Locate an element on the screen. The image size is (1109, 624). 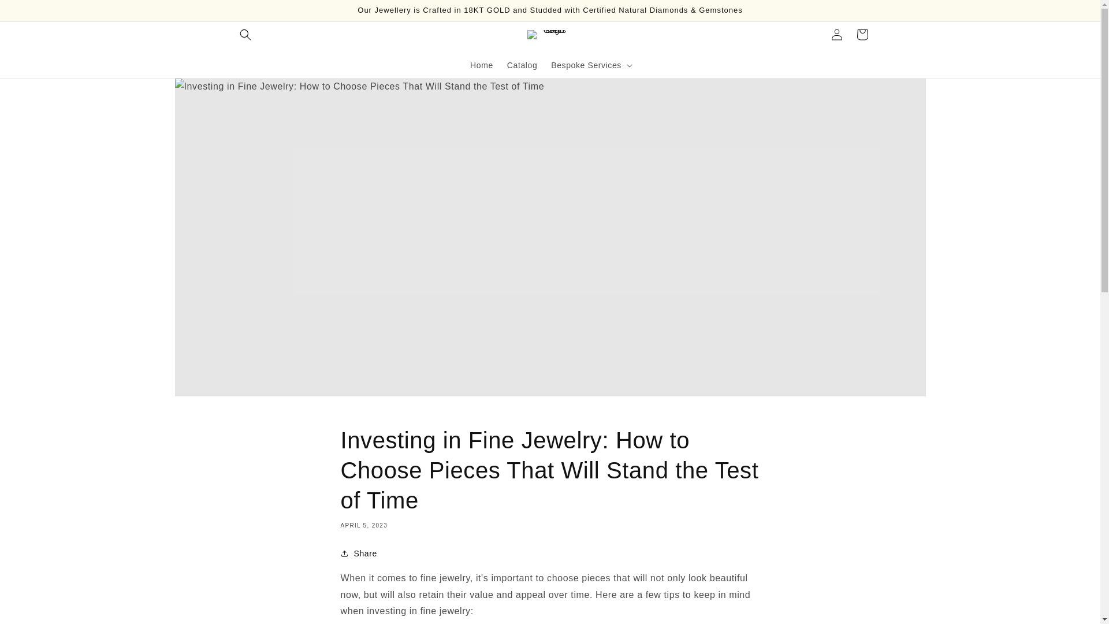
Skip to content is located at coordinates (35, 13).